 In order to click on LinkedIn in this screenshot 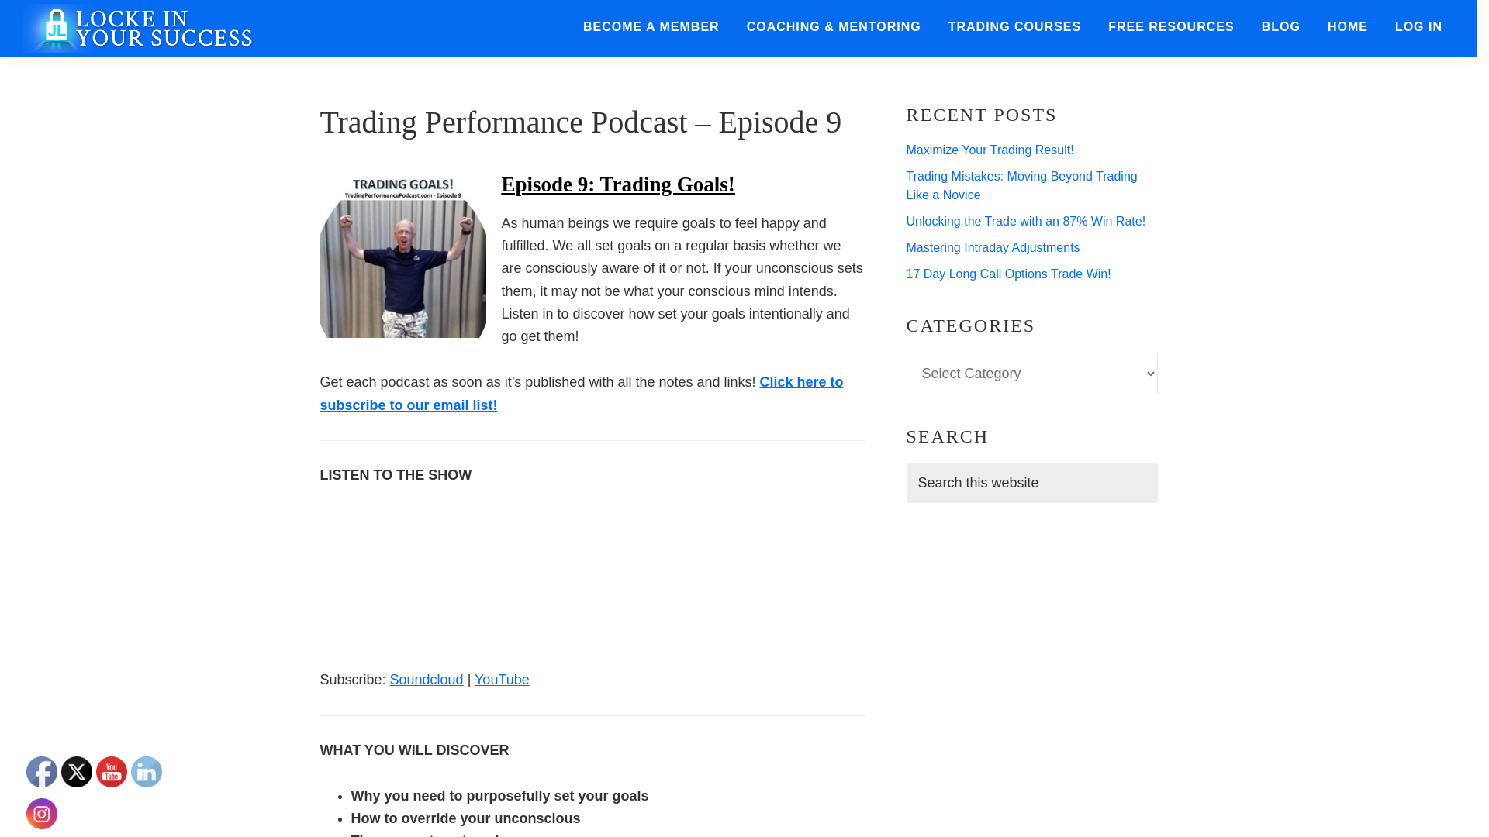, I will do `click(146, 772)`.